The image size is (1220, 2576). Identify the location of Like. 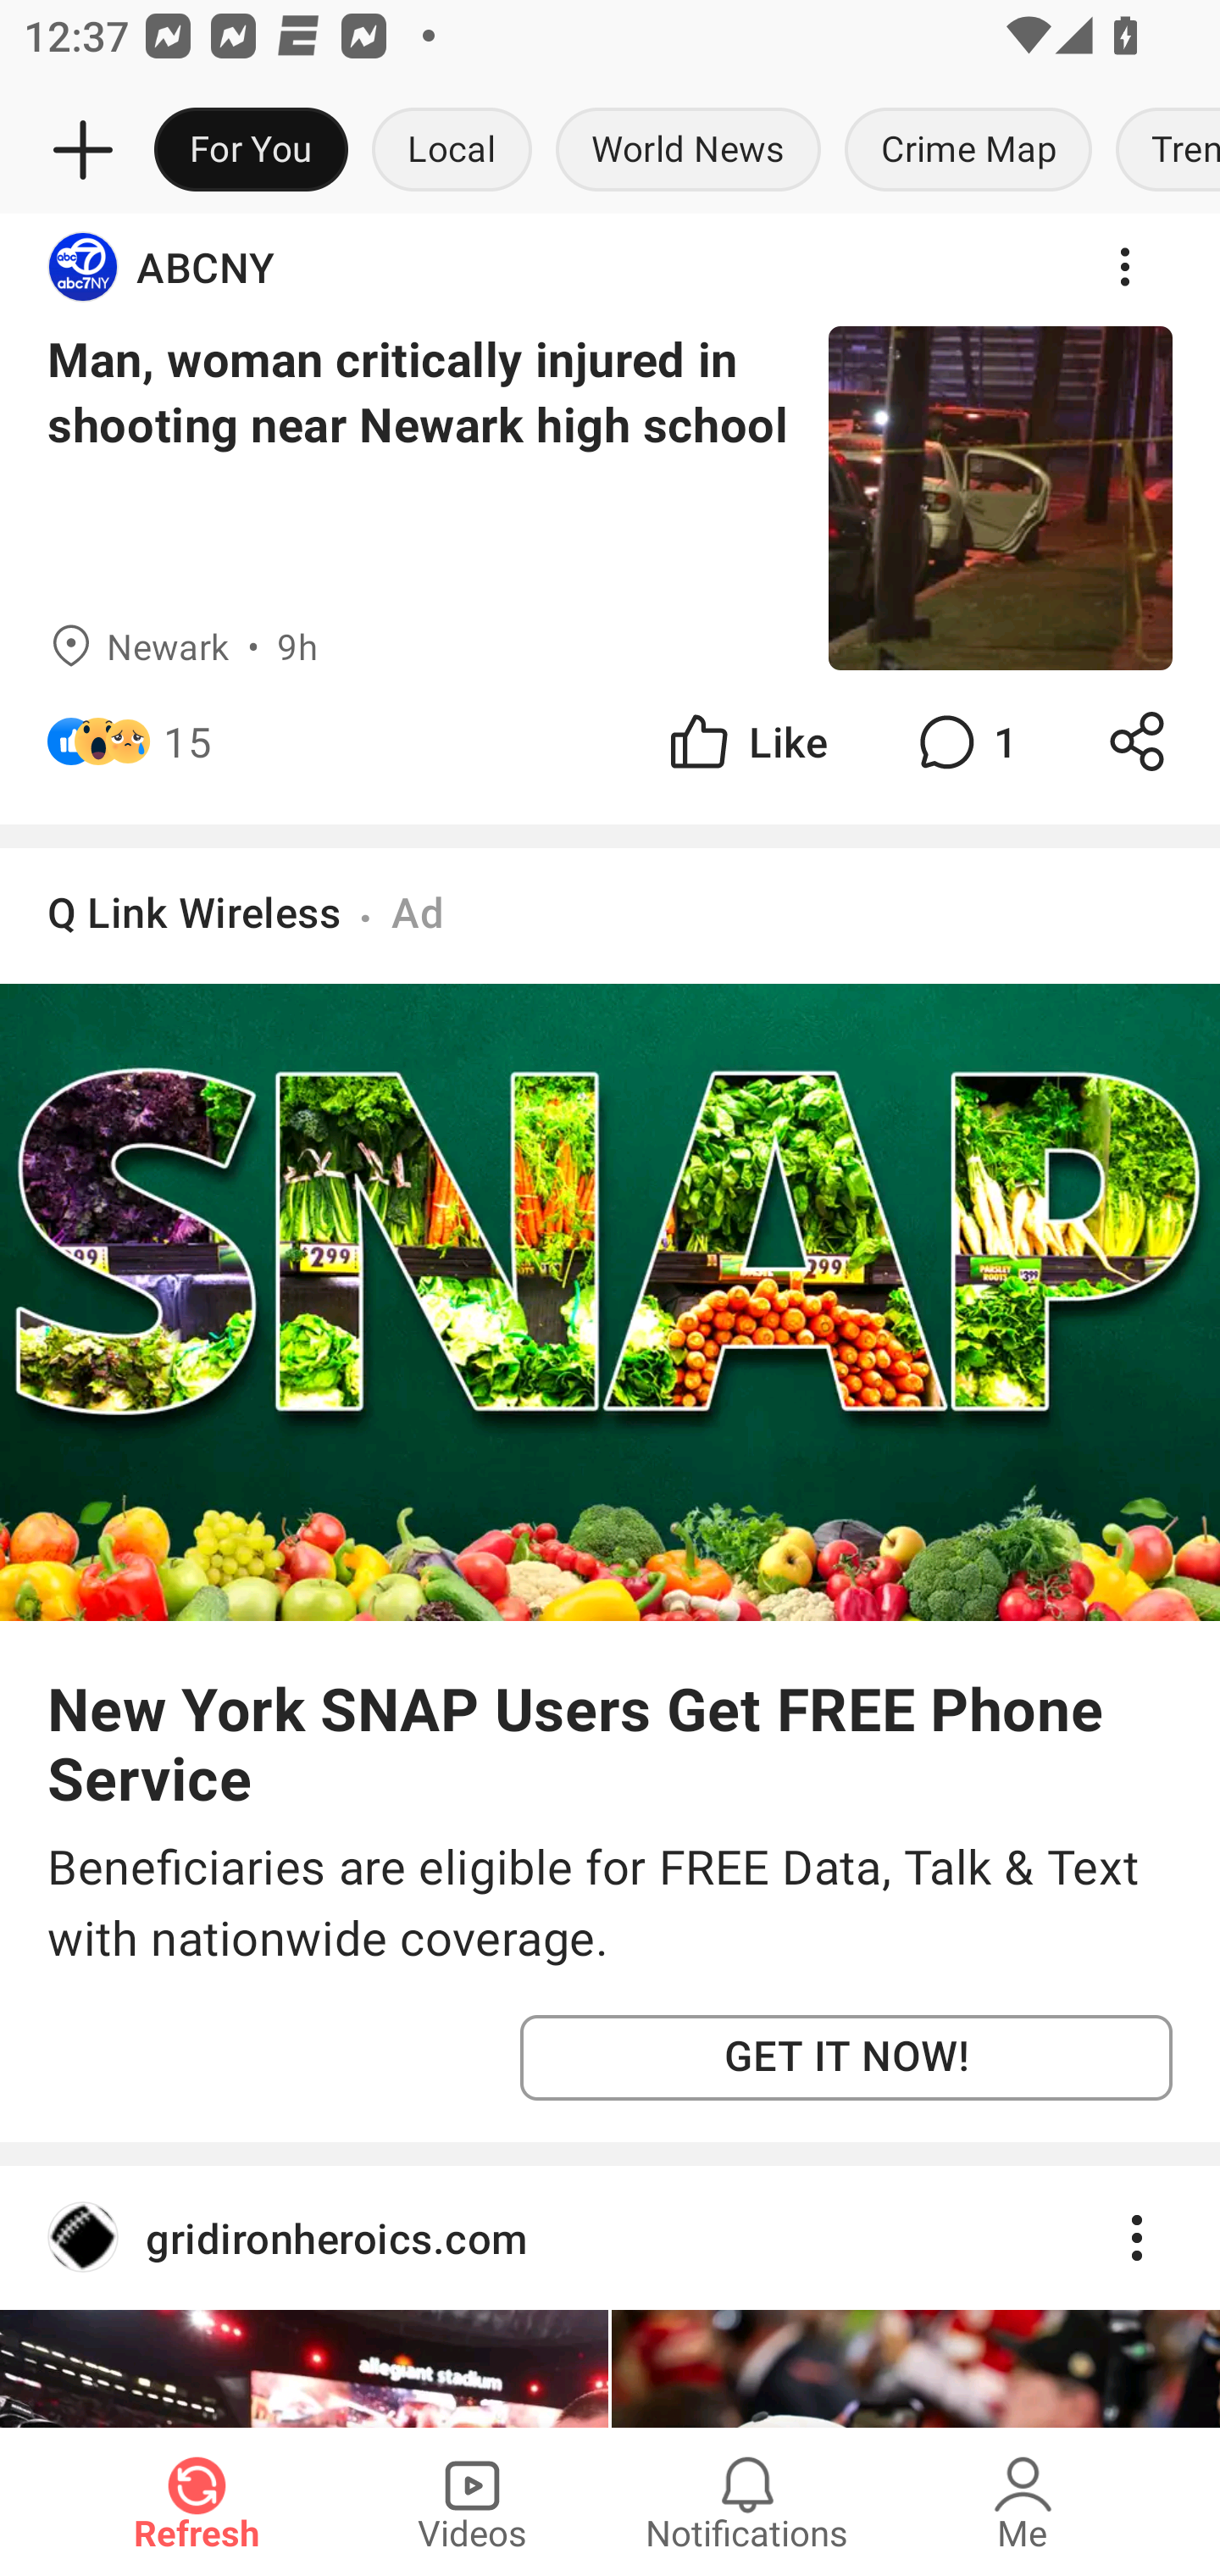
(746, 741).